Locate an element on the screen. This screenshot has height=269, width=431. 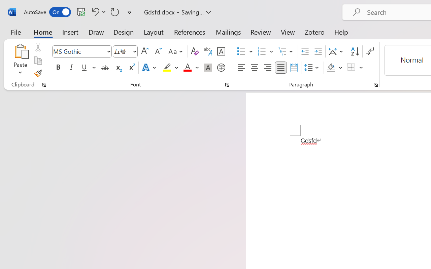
Character Border is located at coordinates (221, 51).